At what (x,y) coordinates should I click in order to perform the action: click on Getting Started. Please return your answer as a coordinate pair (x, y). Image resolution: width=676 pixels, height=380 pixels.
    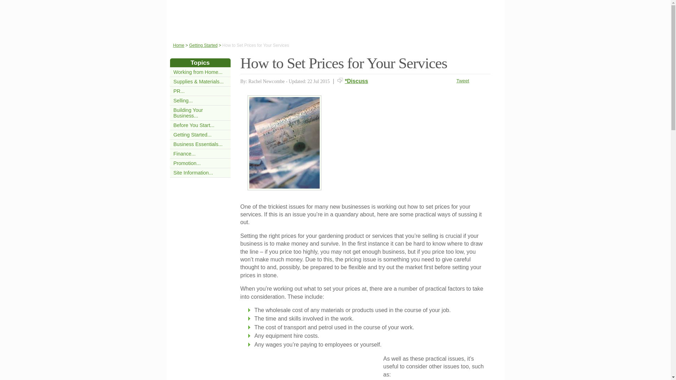
    Looking at the image, I should click on (204, 45).